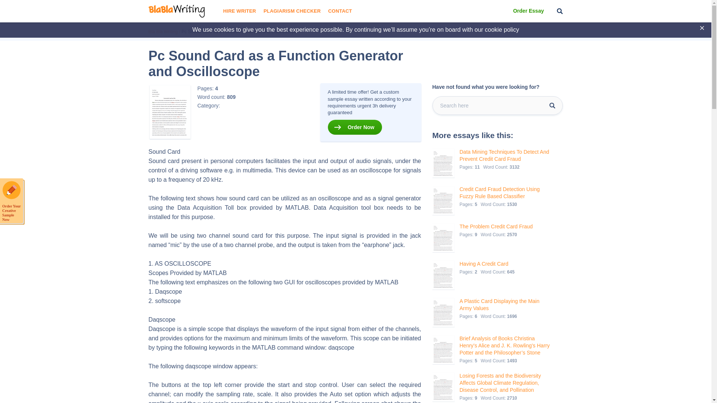  I want to click on HIRE WRITER, so click(239, 11).